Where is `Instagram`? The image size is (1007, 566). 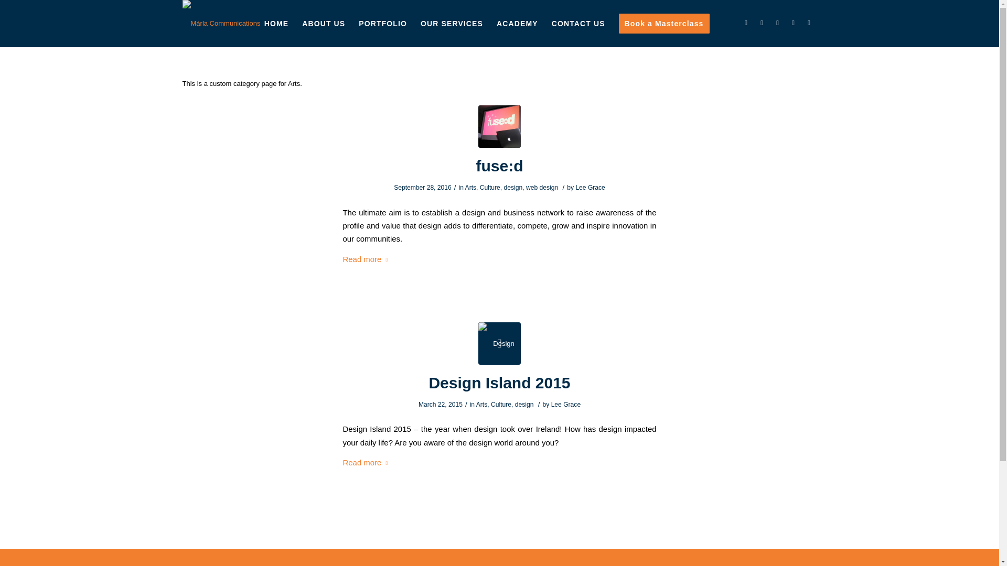
Instagram is located at coordinates (777, 23).